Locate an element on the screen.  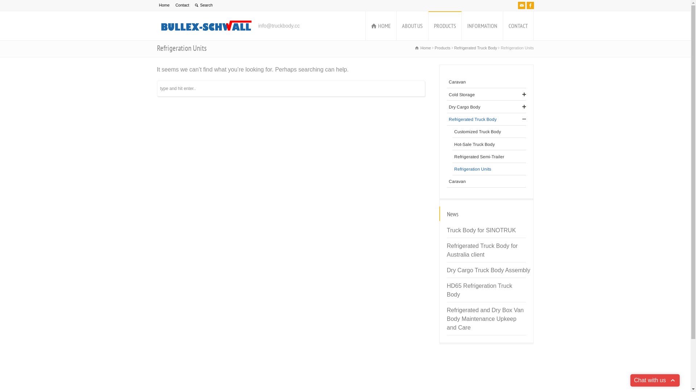
Dry Cargo Body is located at coordinates (487, 107).